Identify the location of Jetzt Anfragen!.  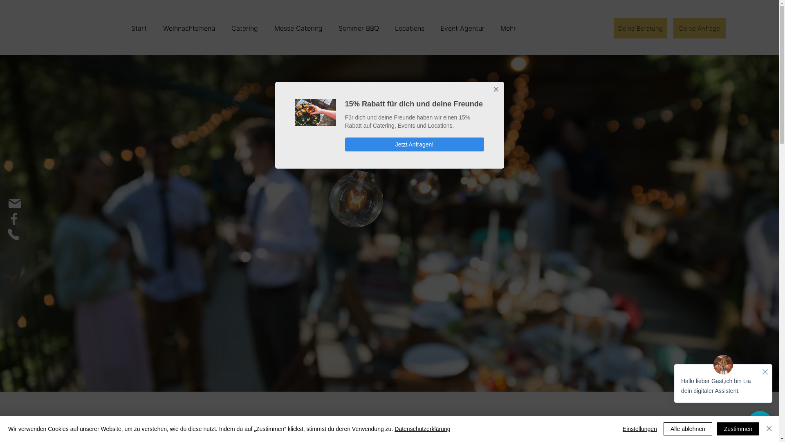
(415, 144).